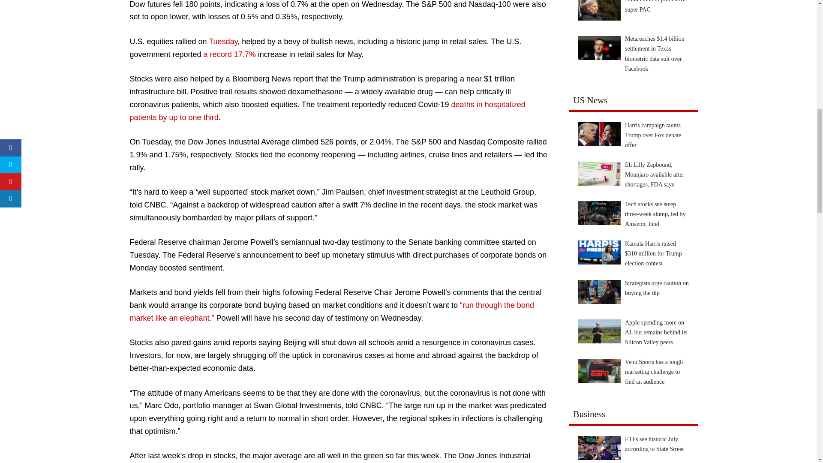 The width and height of the screenshot is (823, 463). I want to click on Harris campaign taunts Trump over Fox debate offer, so click(599, 134).